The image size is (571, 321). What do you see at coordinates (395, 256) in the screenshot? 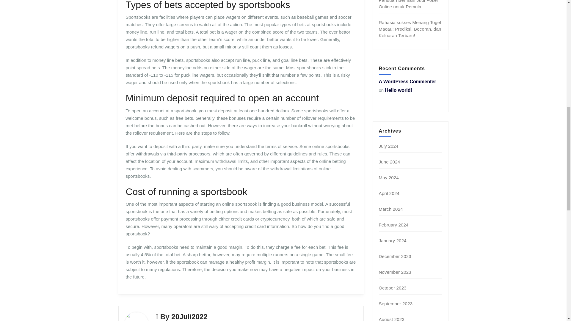
I see `December 2023` at bounding box center [395, 256].